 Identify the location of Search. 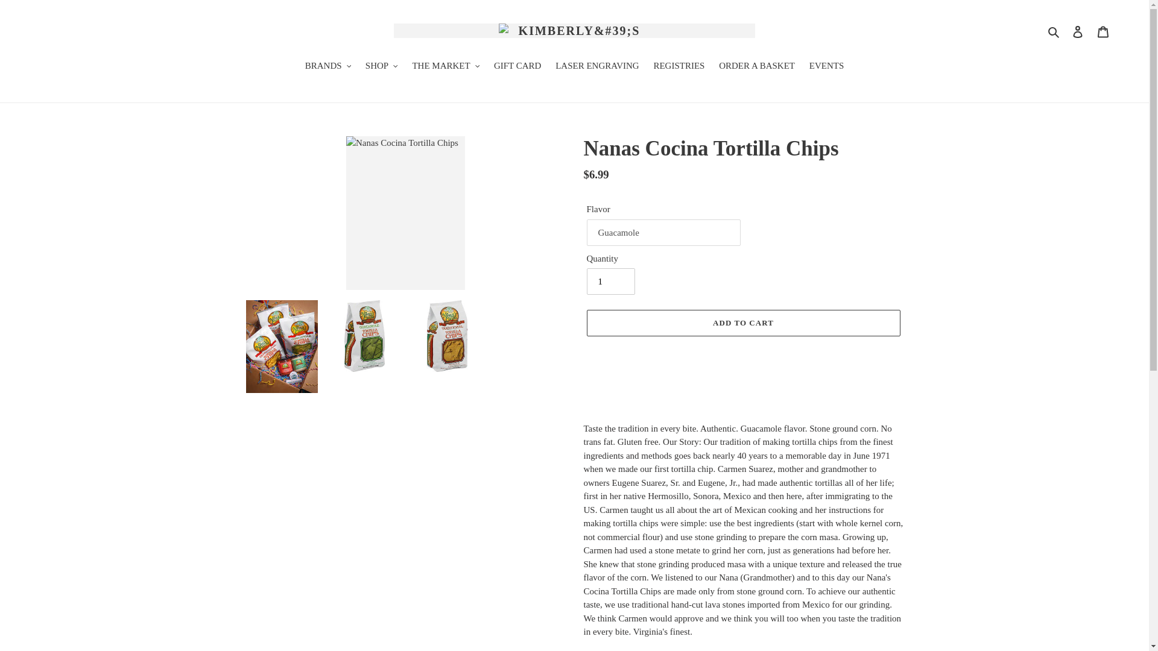
(1054, 30).